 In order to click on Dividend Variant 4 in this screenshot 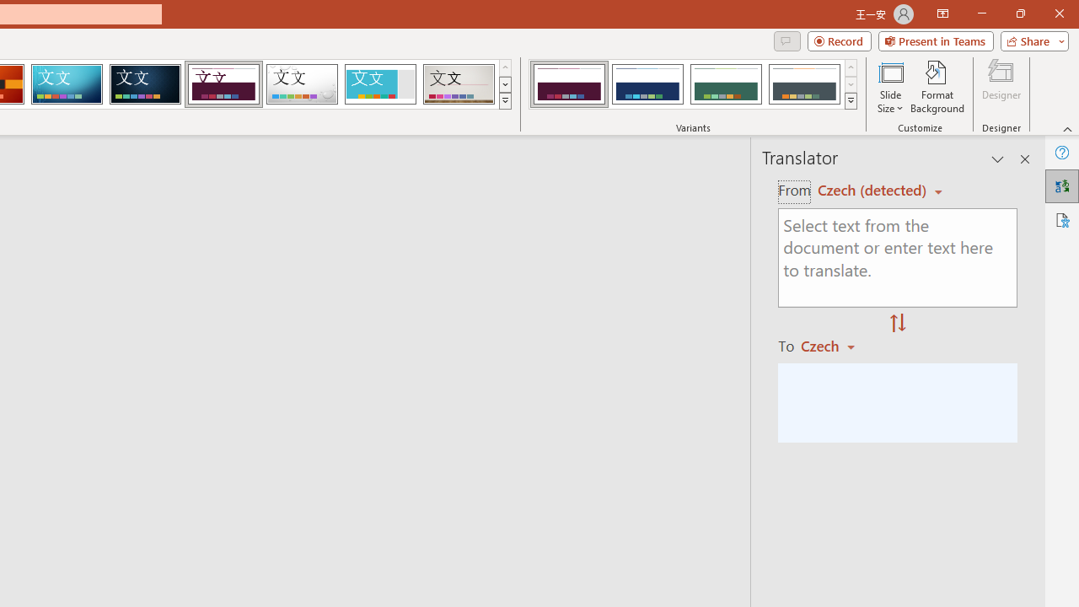, I will do `click(804, 84)`.